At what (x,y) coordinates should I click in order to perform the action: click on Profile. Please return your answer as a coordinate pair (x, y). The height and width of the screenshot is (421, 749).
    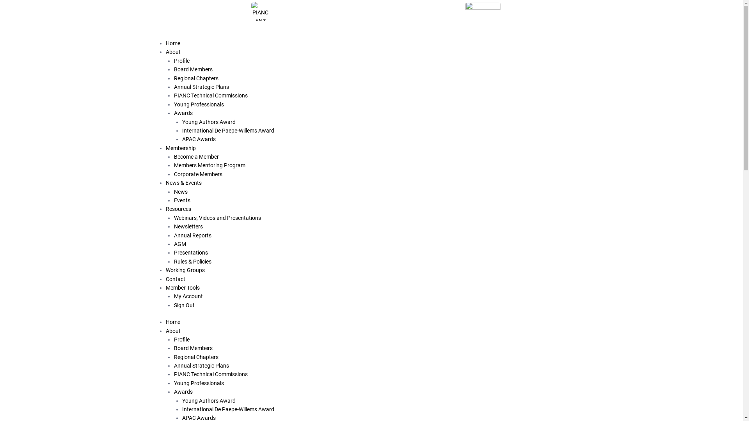
    Looking at the image, I should click on (182, 340).